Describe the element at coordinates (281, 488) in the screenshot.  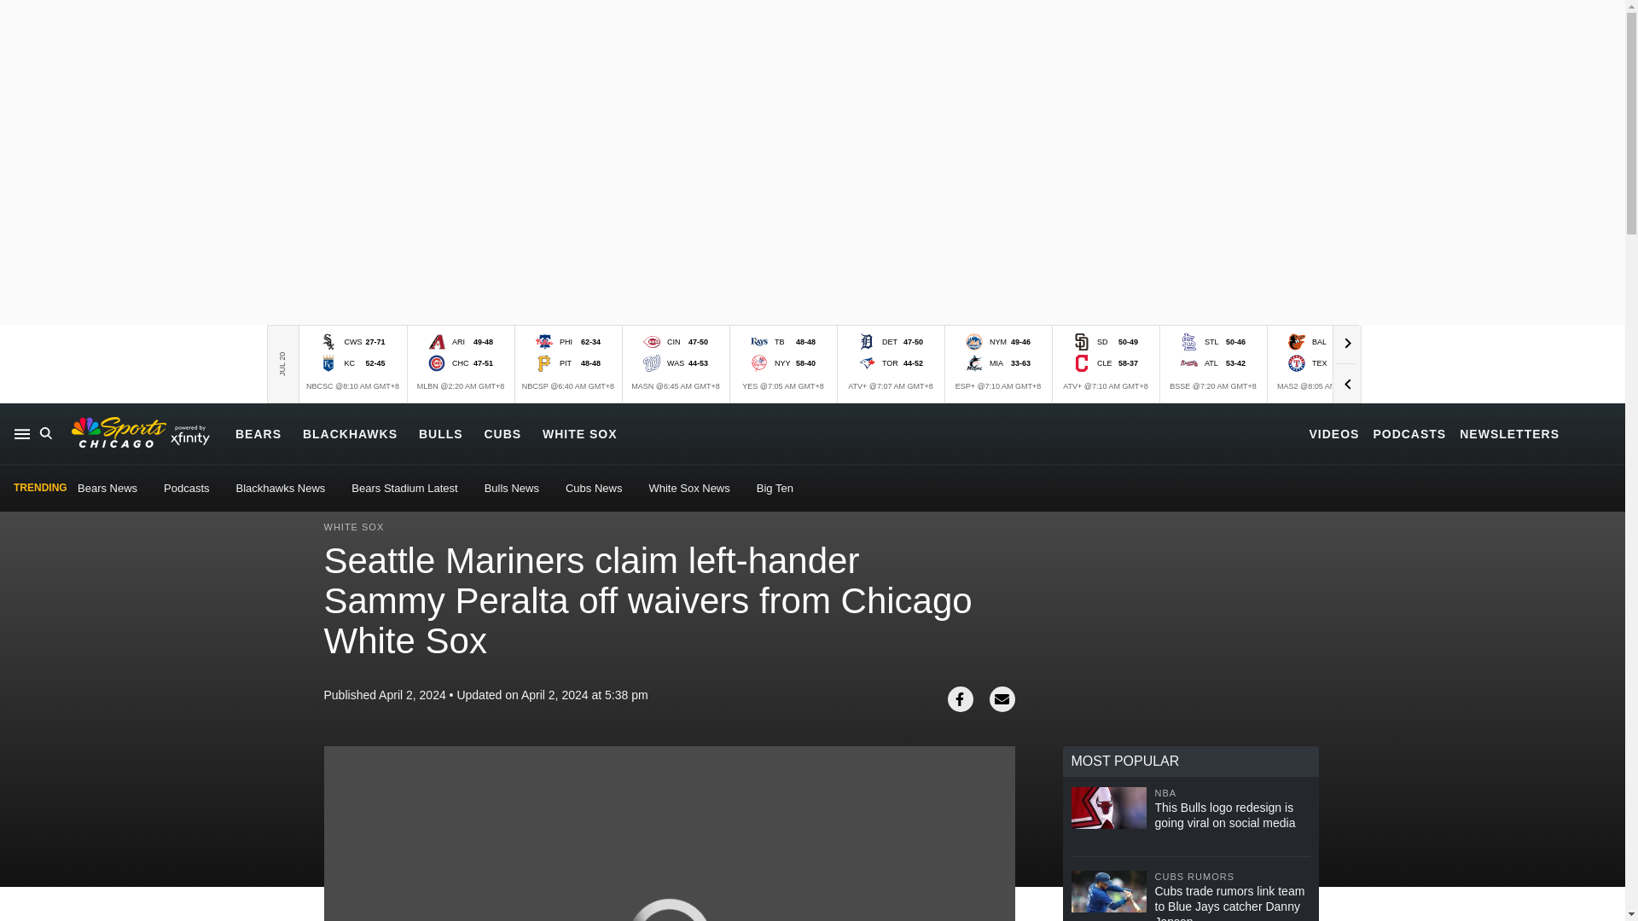
I see `Blackhawks News` at that location.